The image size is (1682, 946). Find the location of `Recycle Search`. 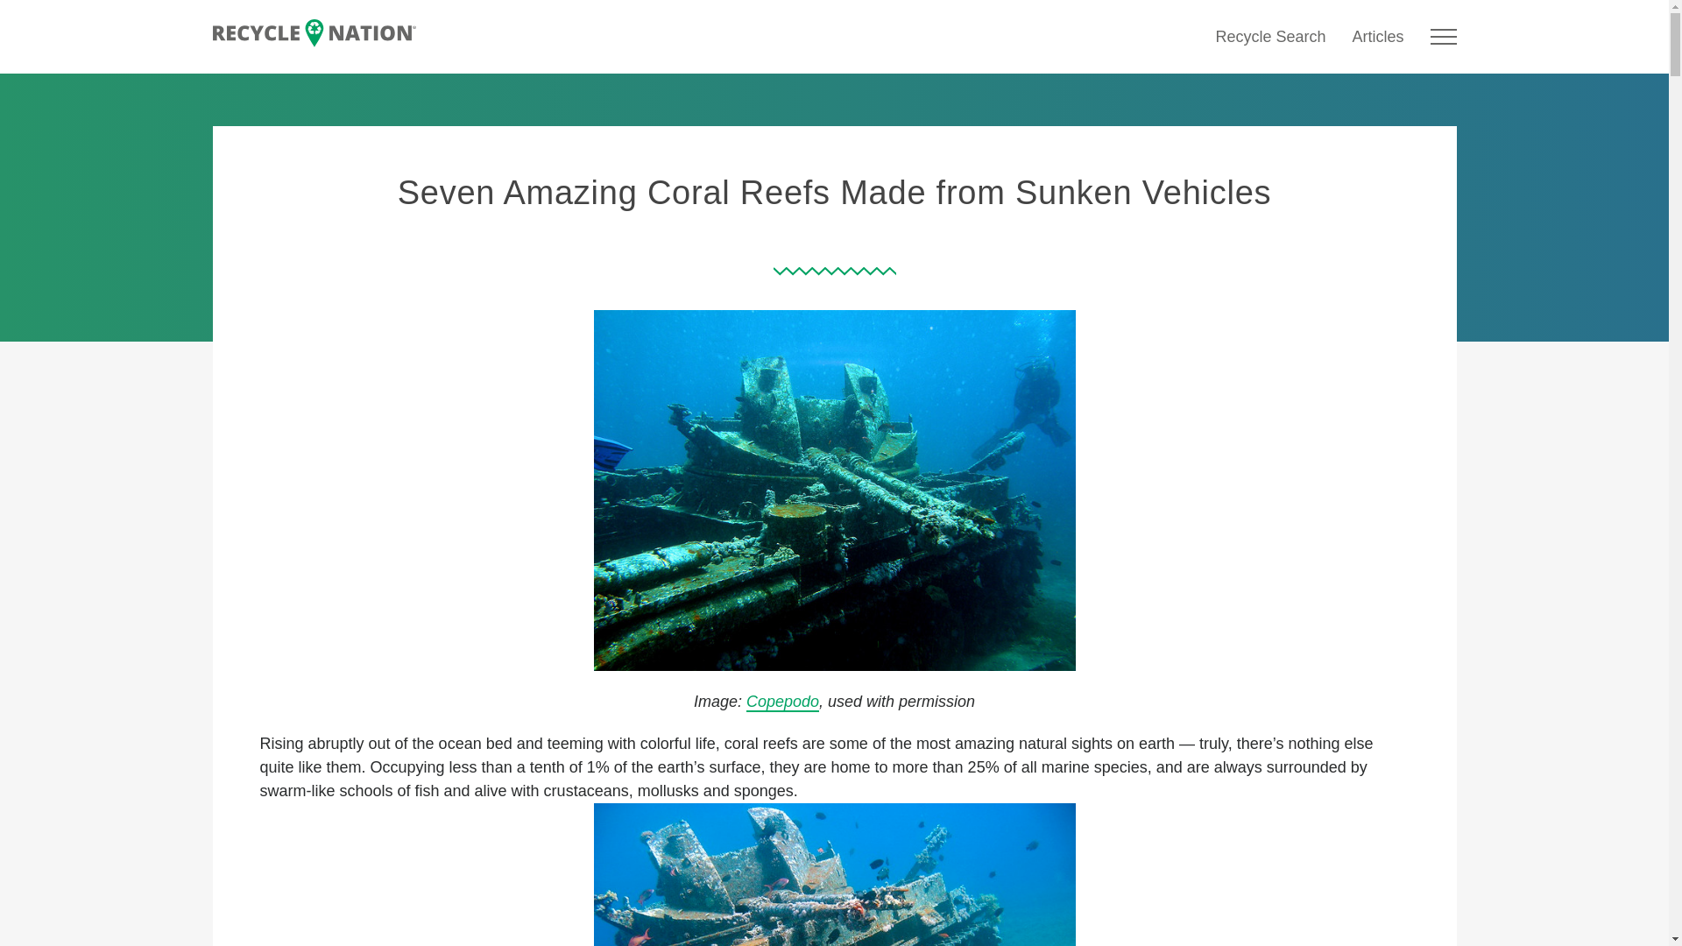

Recycle Search is located at coordinates (1269, 37).